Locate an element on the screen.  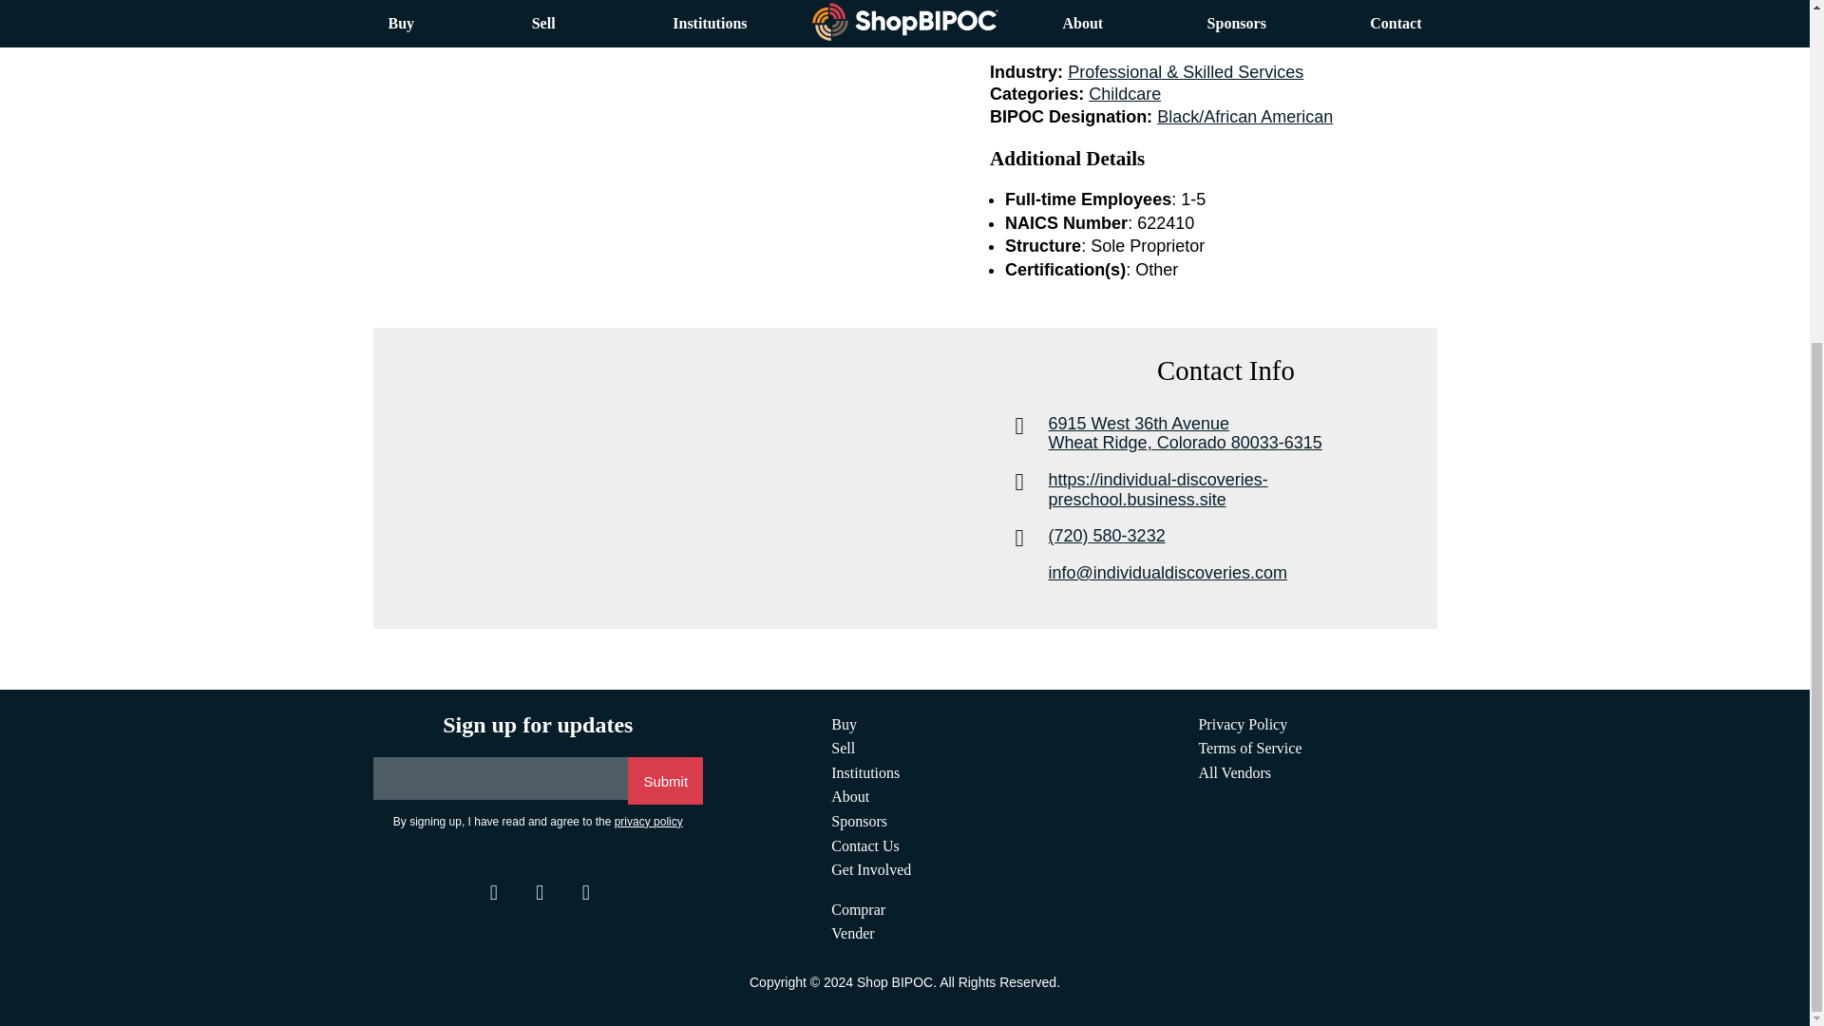
privacy policy is located at coordinates (870, 870).